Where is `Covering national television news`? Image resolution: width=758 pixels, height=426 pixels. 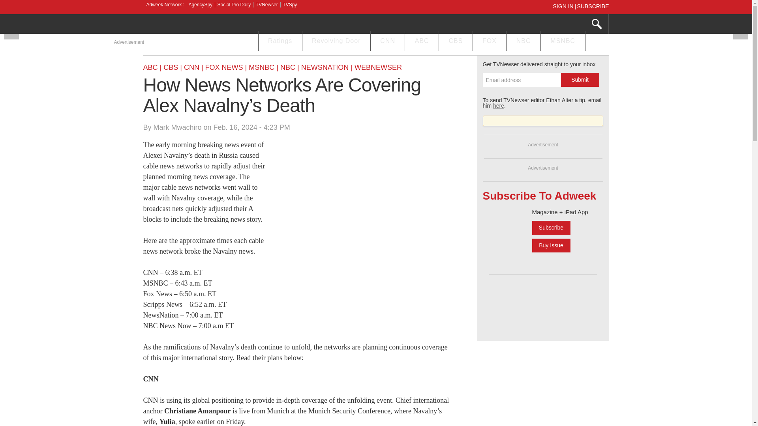
Covering national television news is located at coordinates (202, 25).